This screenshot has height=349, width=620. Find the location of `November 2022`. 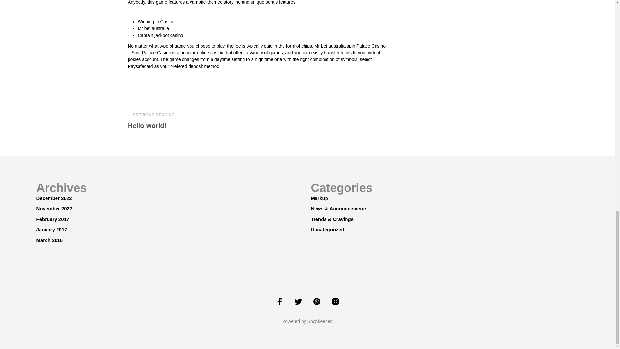

November 2022 is located at coordinates (54, 209).